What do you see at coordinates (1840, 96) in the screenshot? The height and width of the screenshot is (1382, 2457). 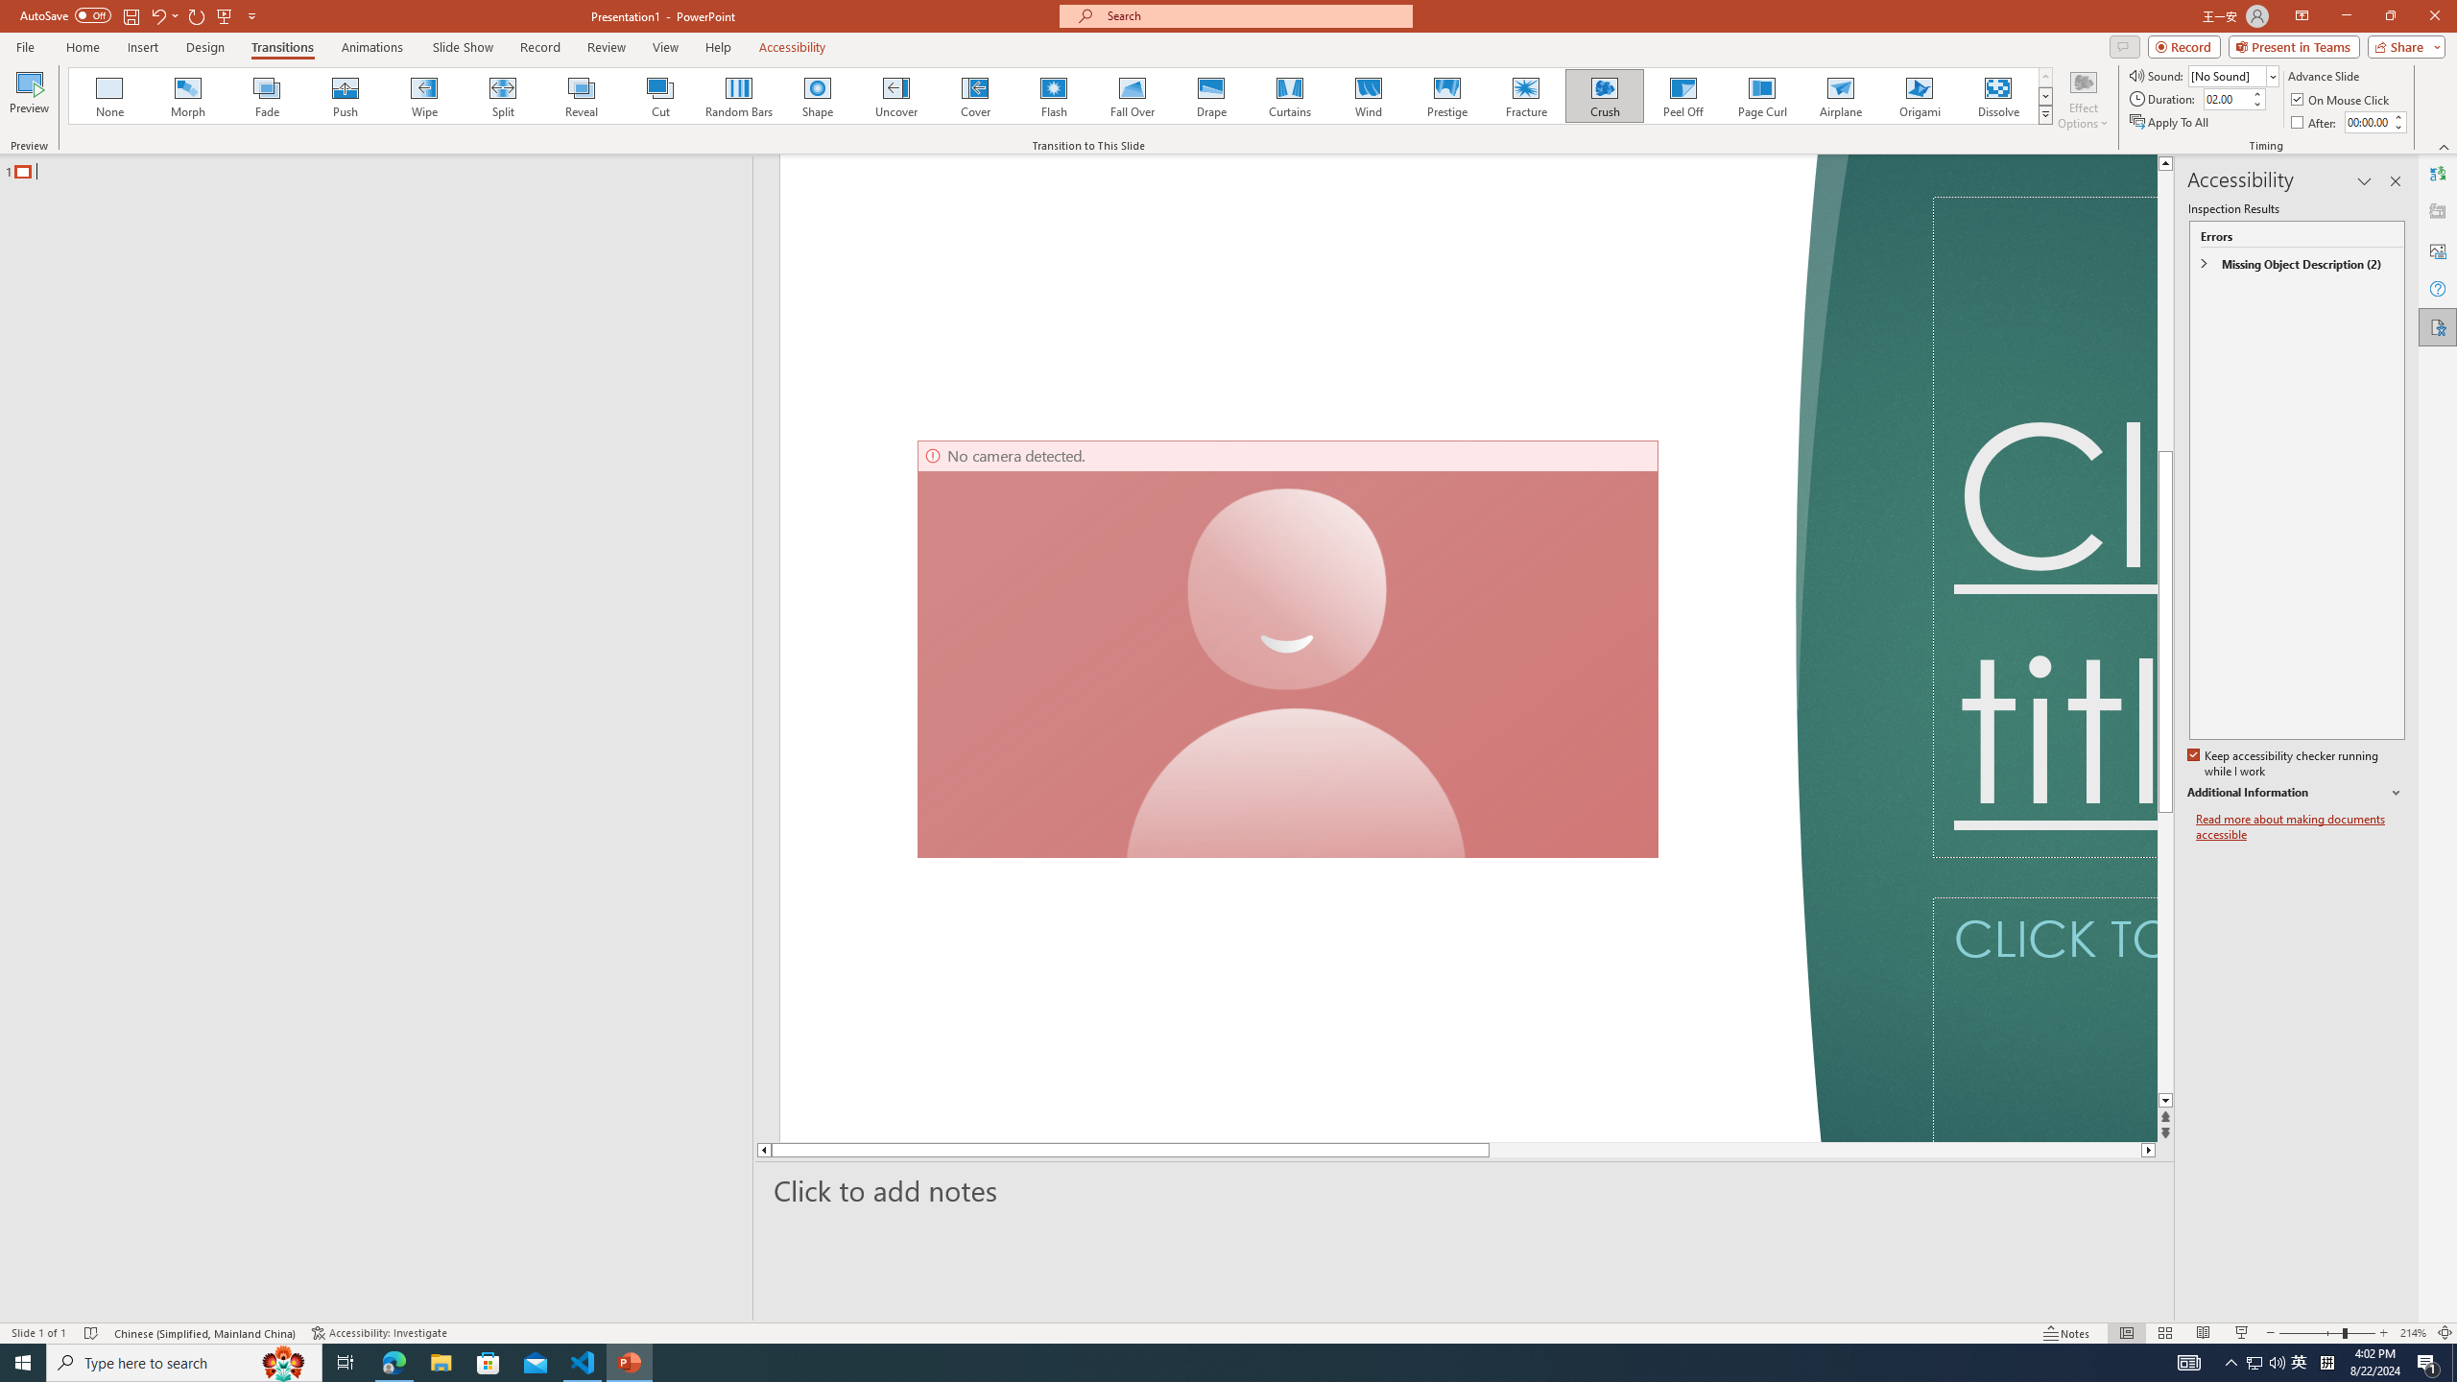 I see `Airplane` at bounding box center [1840, 96].